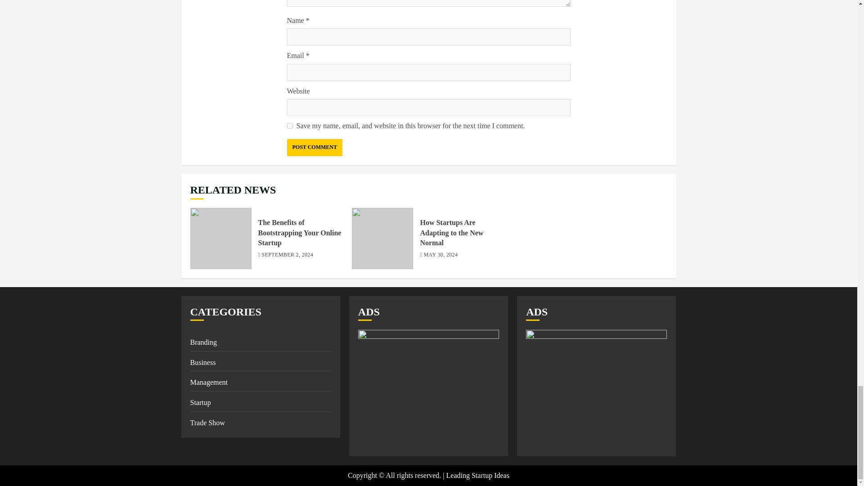  Describe the element at coordinates (220, 238) in the screenshot. I see `The Benefits of Bootstrapping Your Online Startup` at that location.